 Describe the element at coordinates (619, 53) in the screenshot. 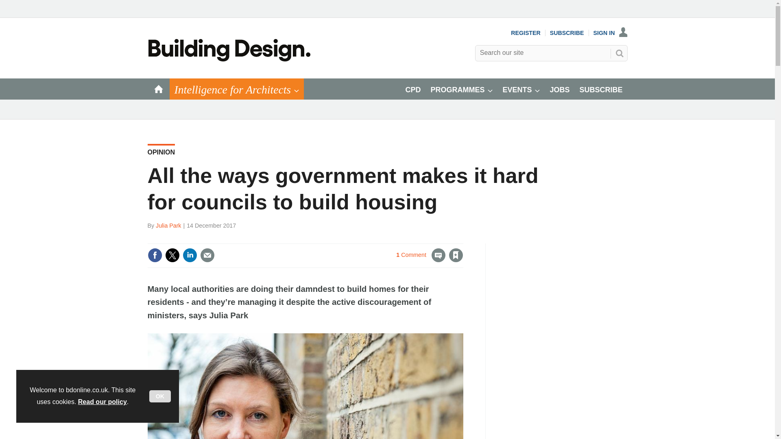

I see `SEARCH` at that location.